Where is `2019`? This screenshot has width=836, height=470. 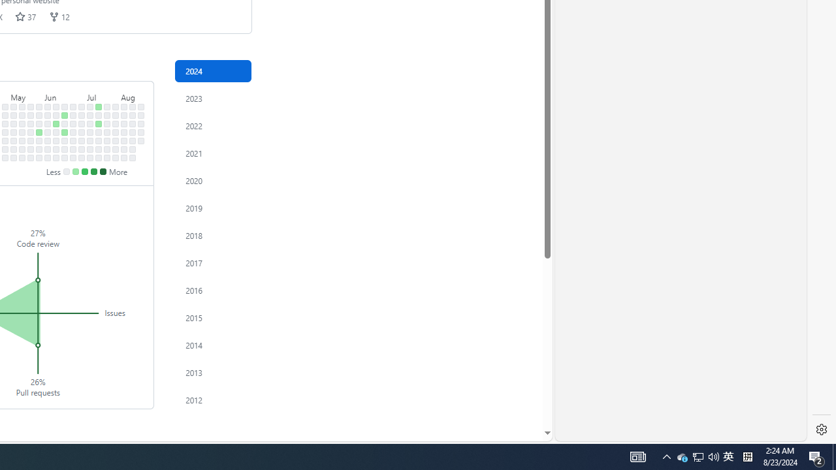
2019 is located at coordinates (213, 208).